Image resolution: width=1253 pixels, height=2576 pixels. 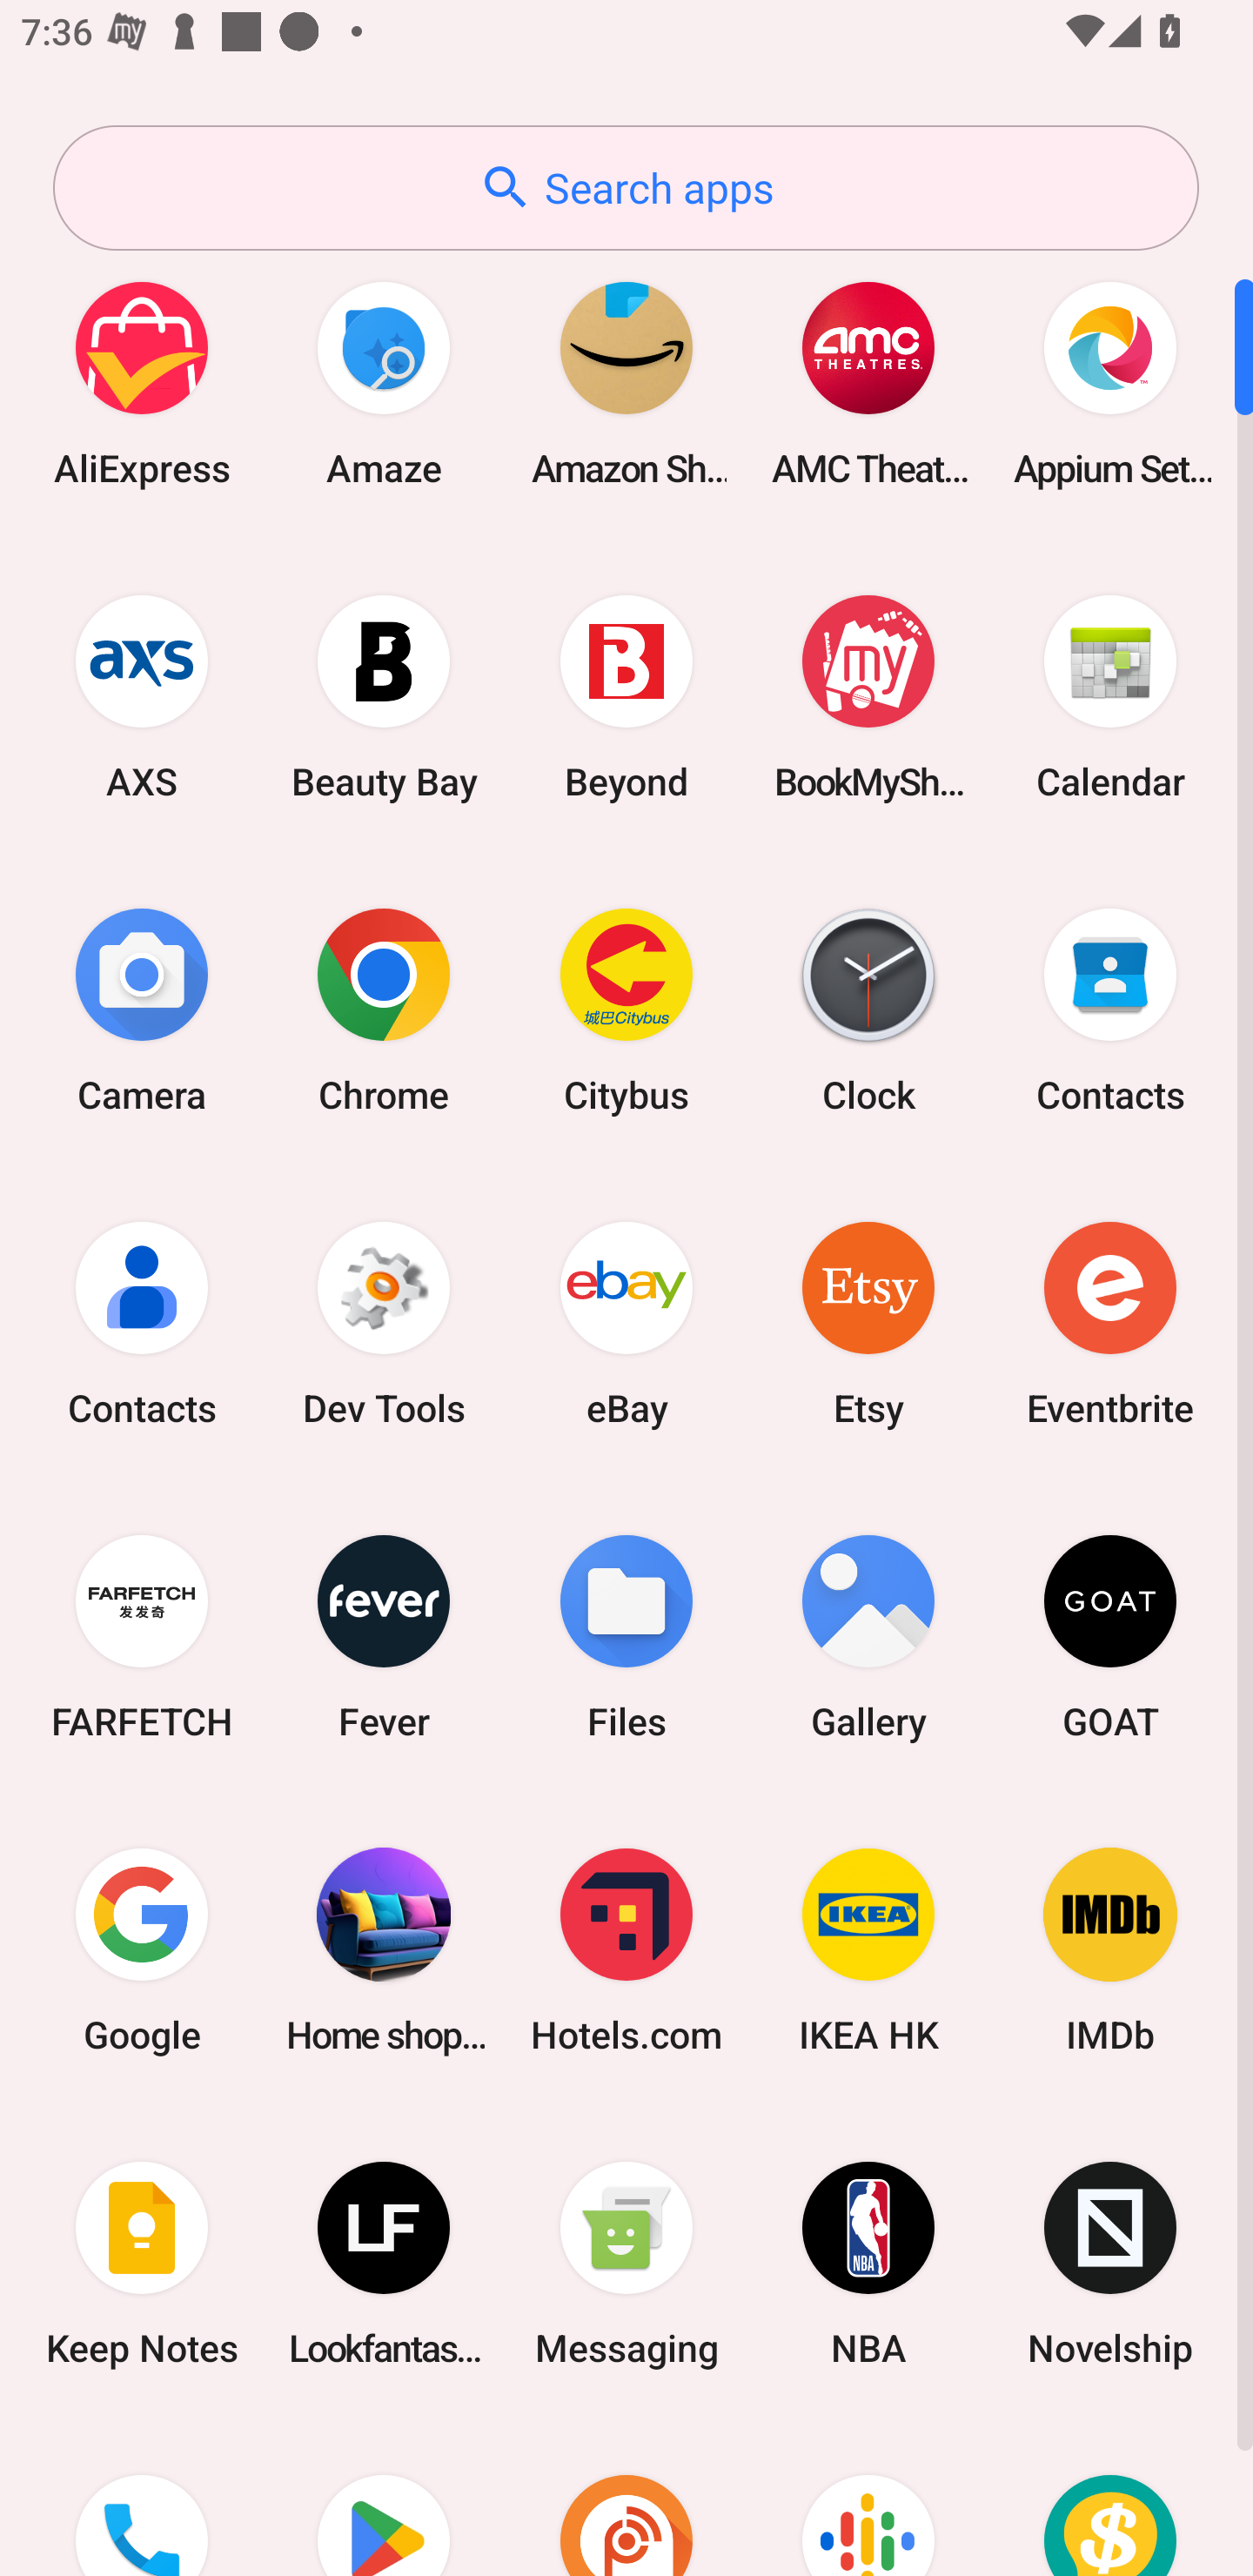 What do you see at coordinates (626, 383) in the screenshot?
I see `Amazon Shopping` at bounding box center [626, 383].